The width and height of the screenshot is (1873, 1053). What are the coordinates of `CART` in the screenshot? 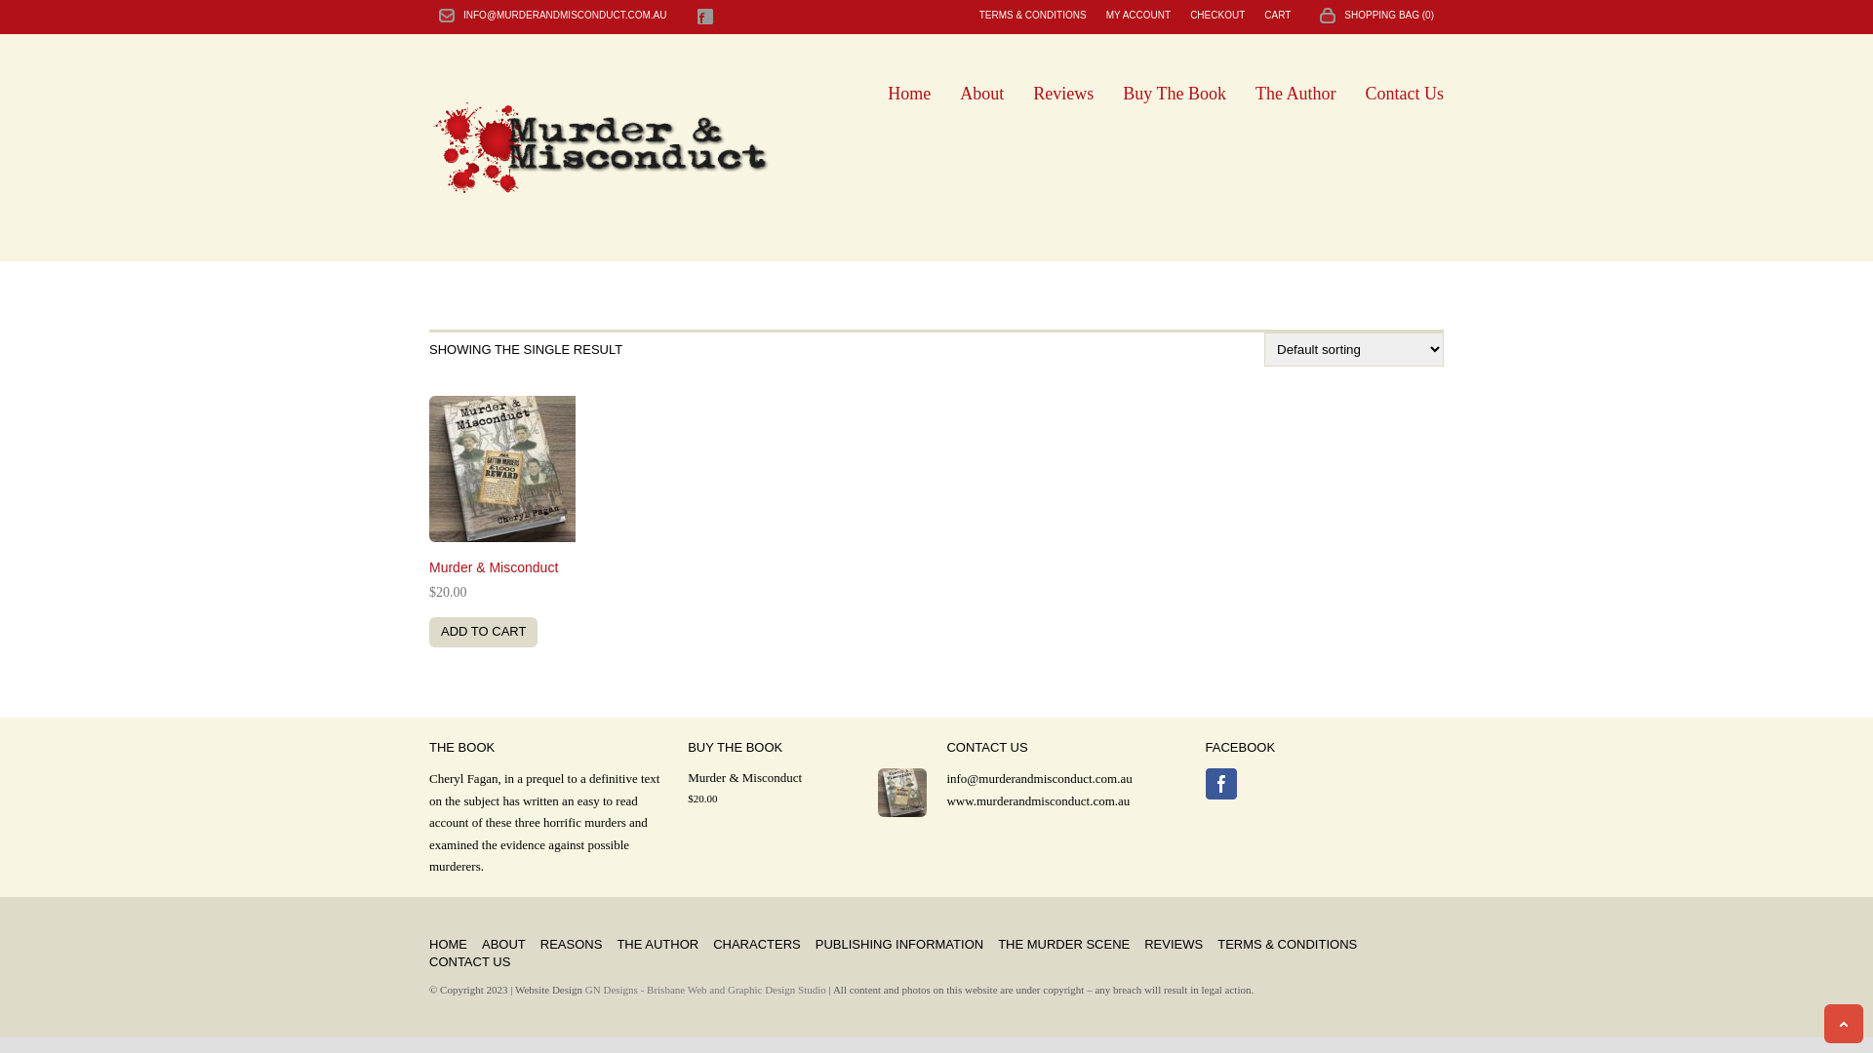 It's located at (1278, 16).